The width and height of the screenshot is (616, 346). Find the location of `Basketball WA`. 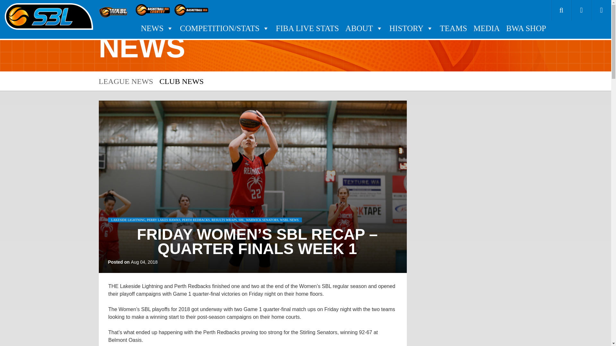

Basketball WA is located at coordinates (192, 10).